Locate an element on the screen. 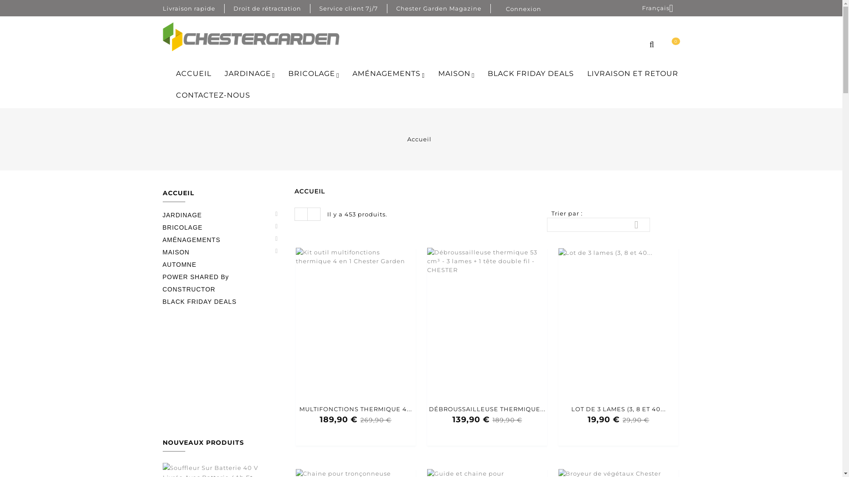 This screenshot has height=477, width=849. BRICOLAGE is located at coordinates (217, 227).